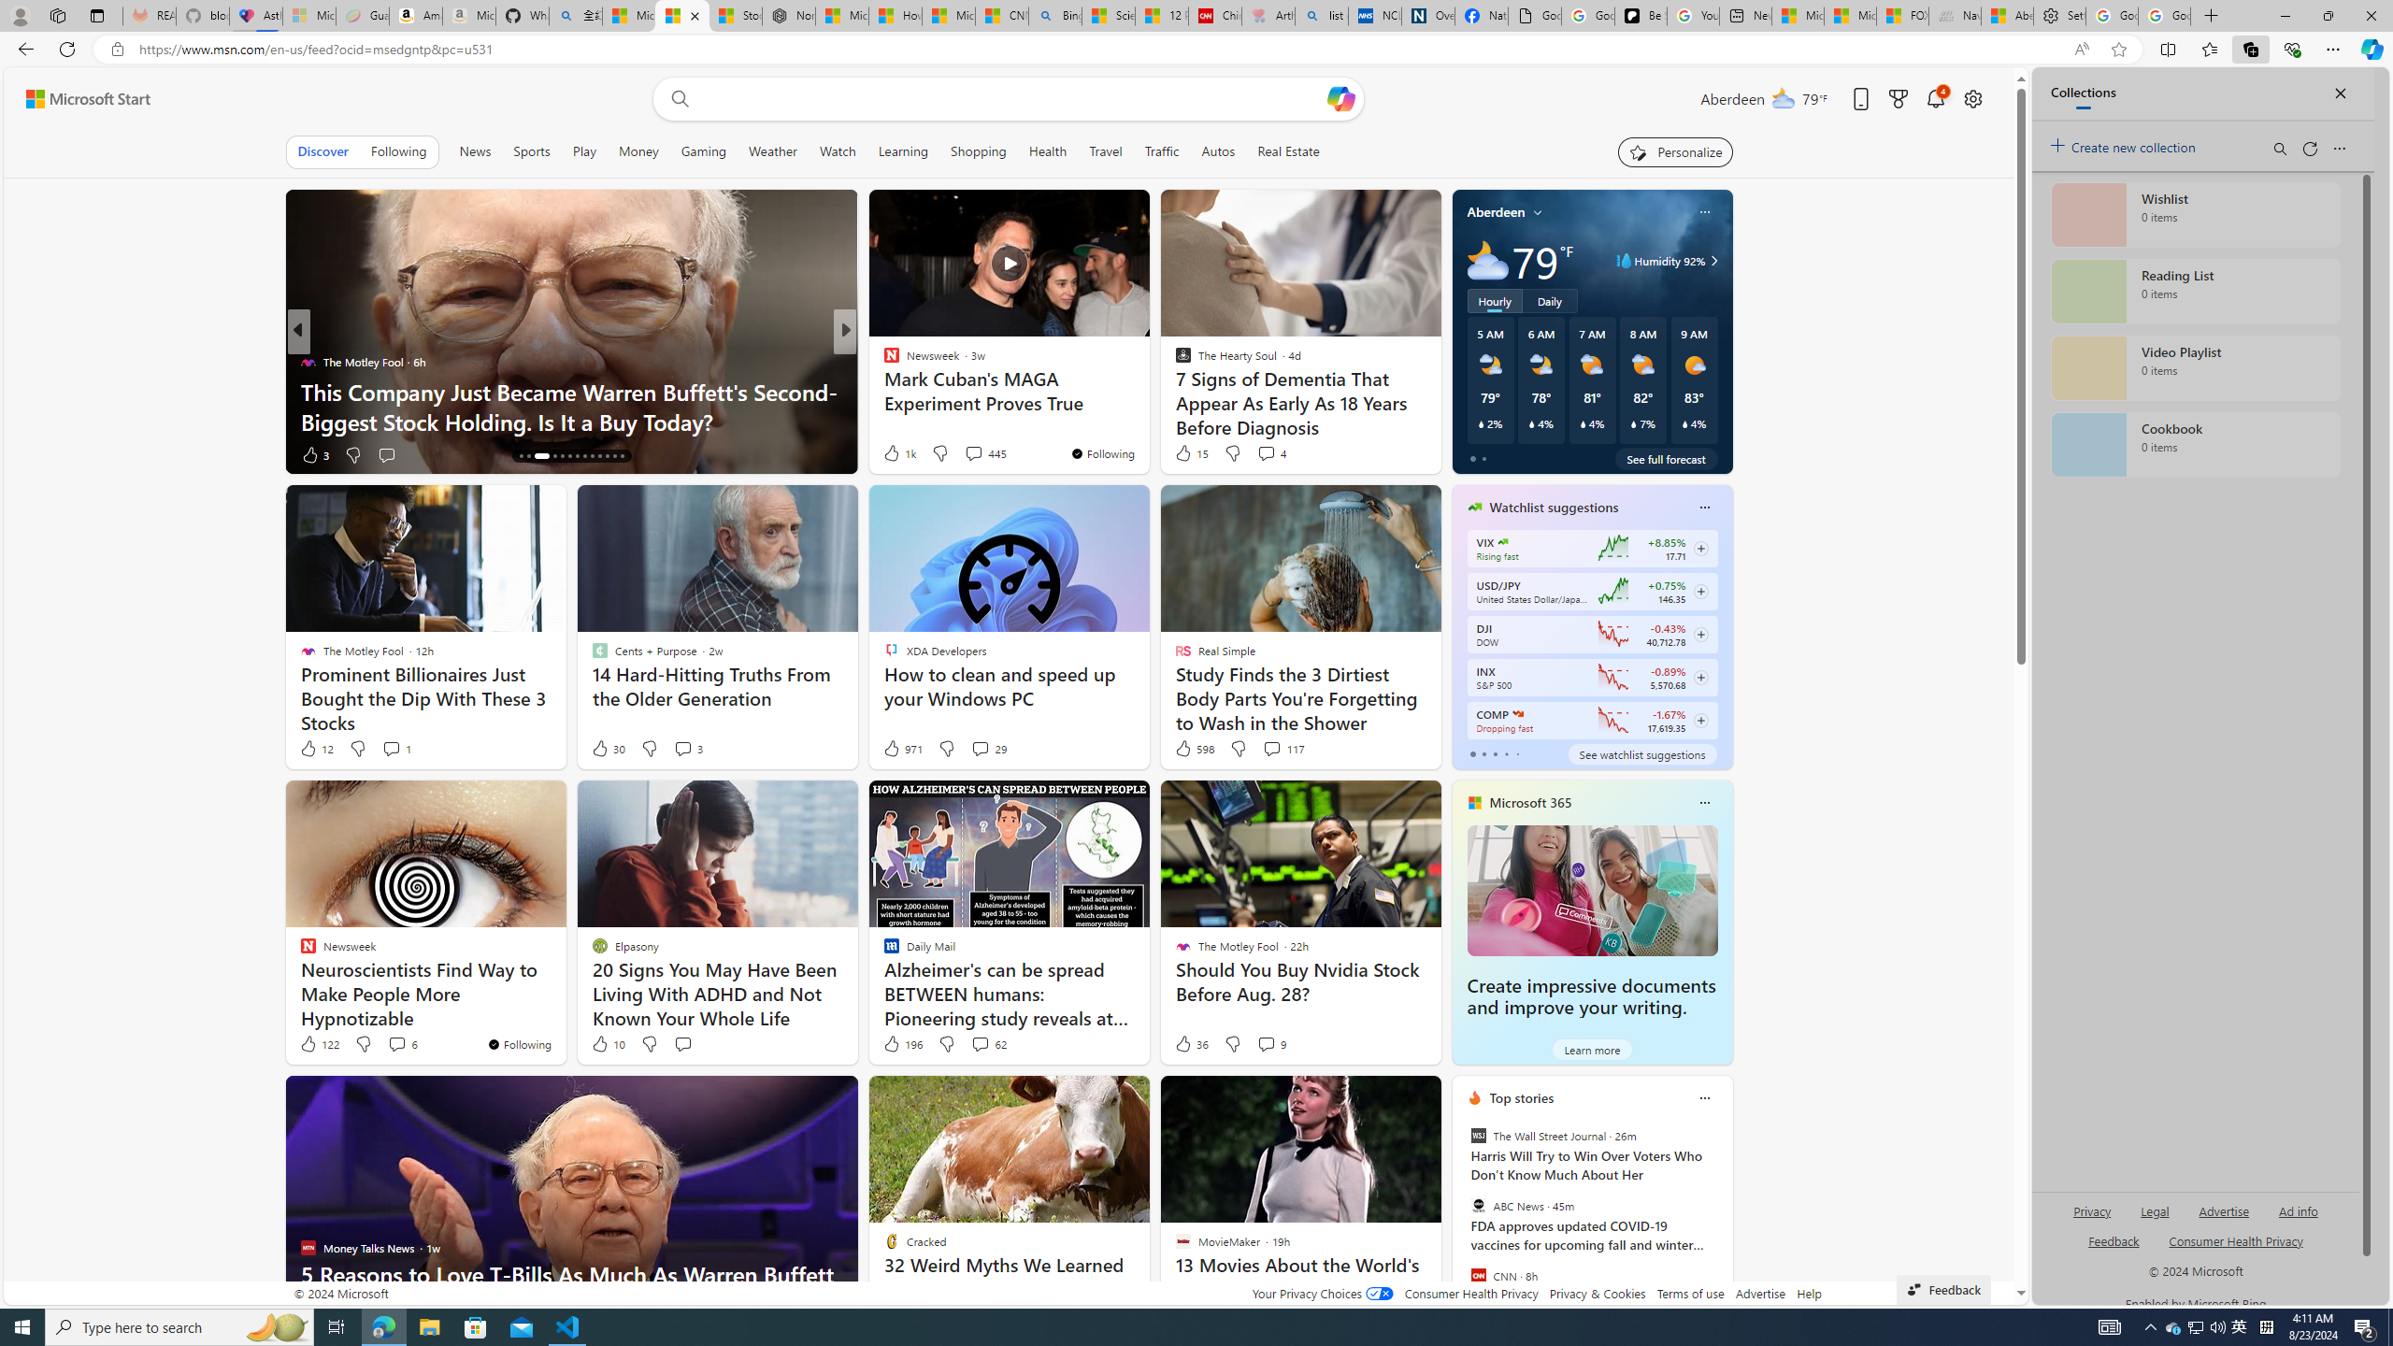  I want to click on Sports, so click(532, 151).